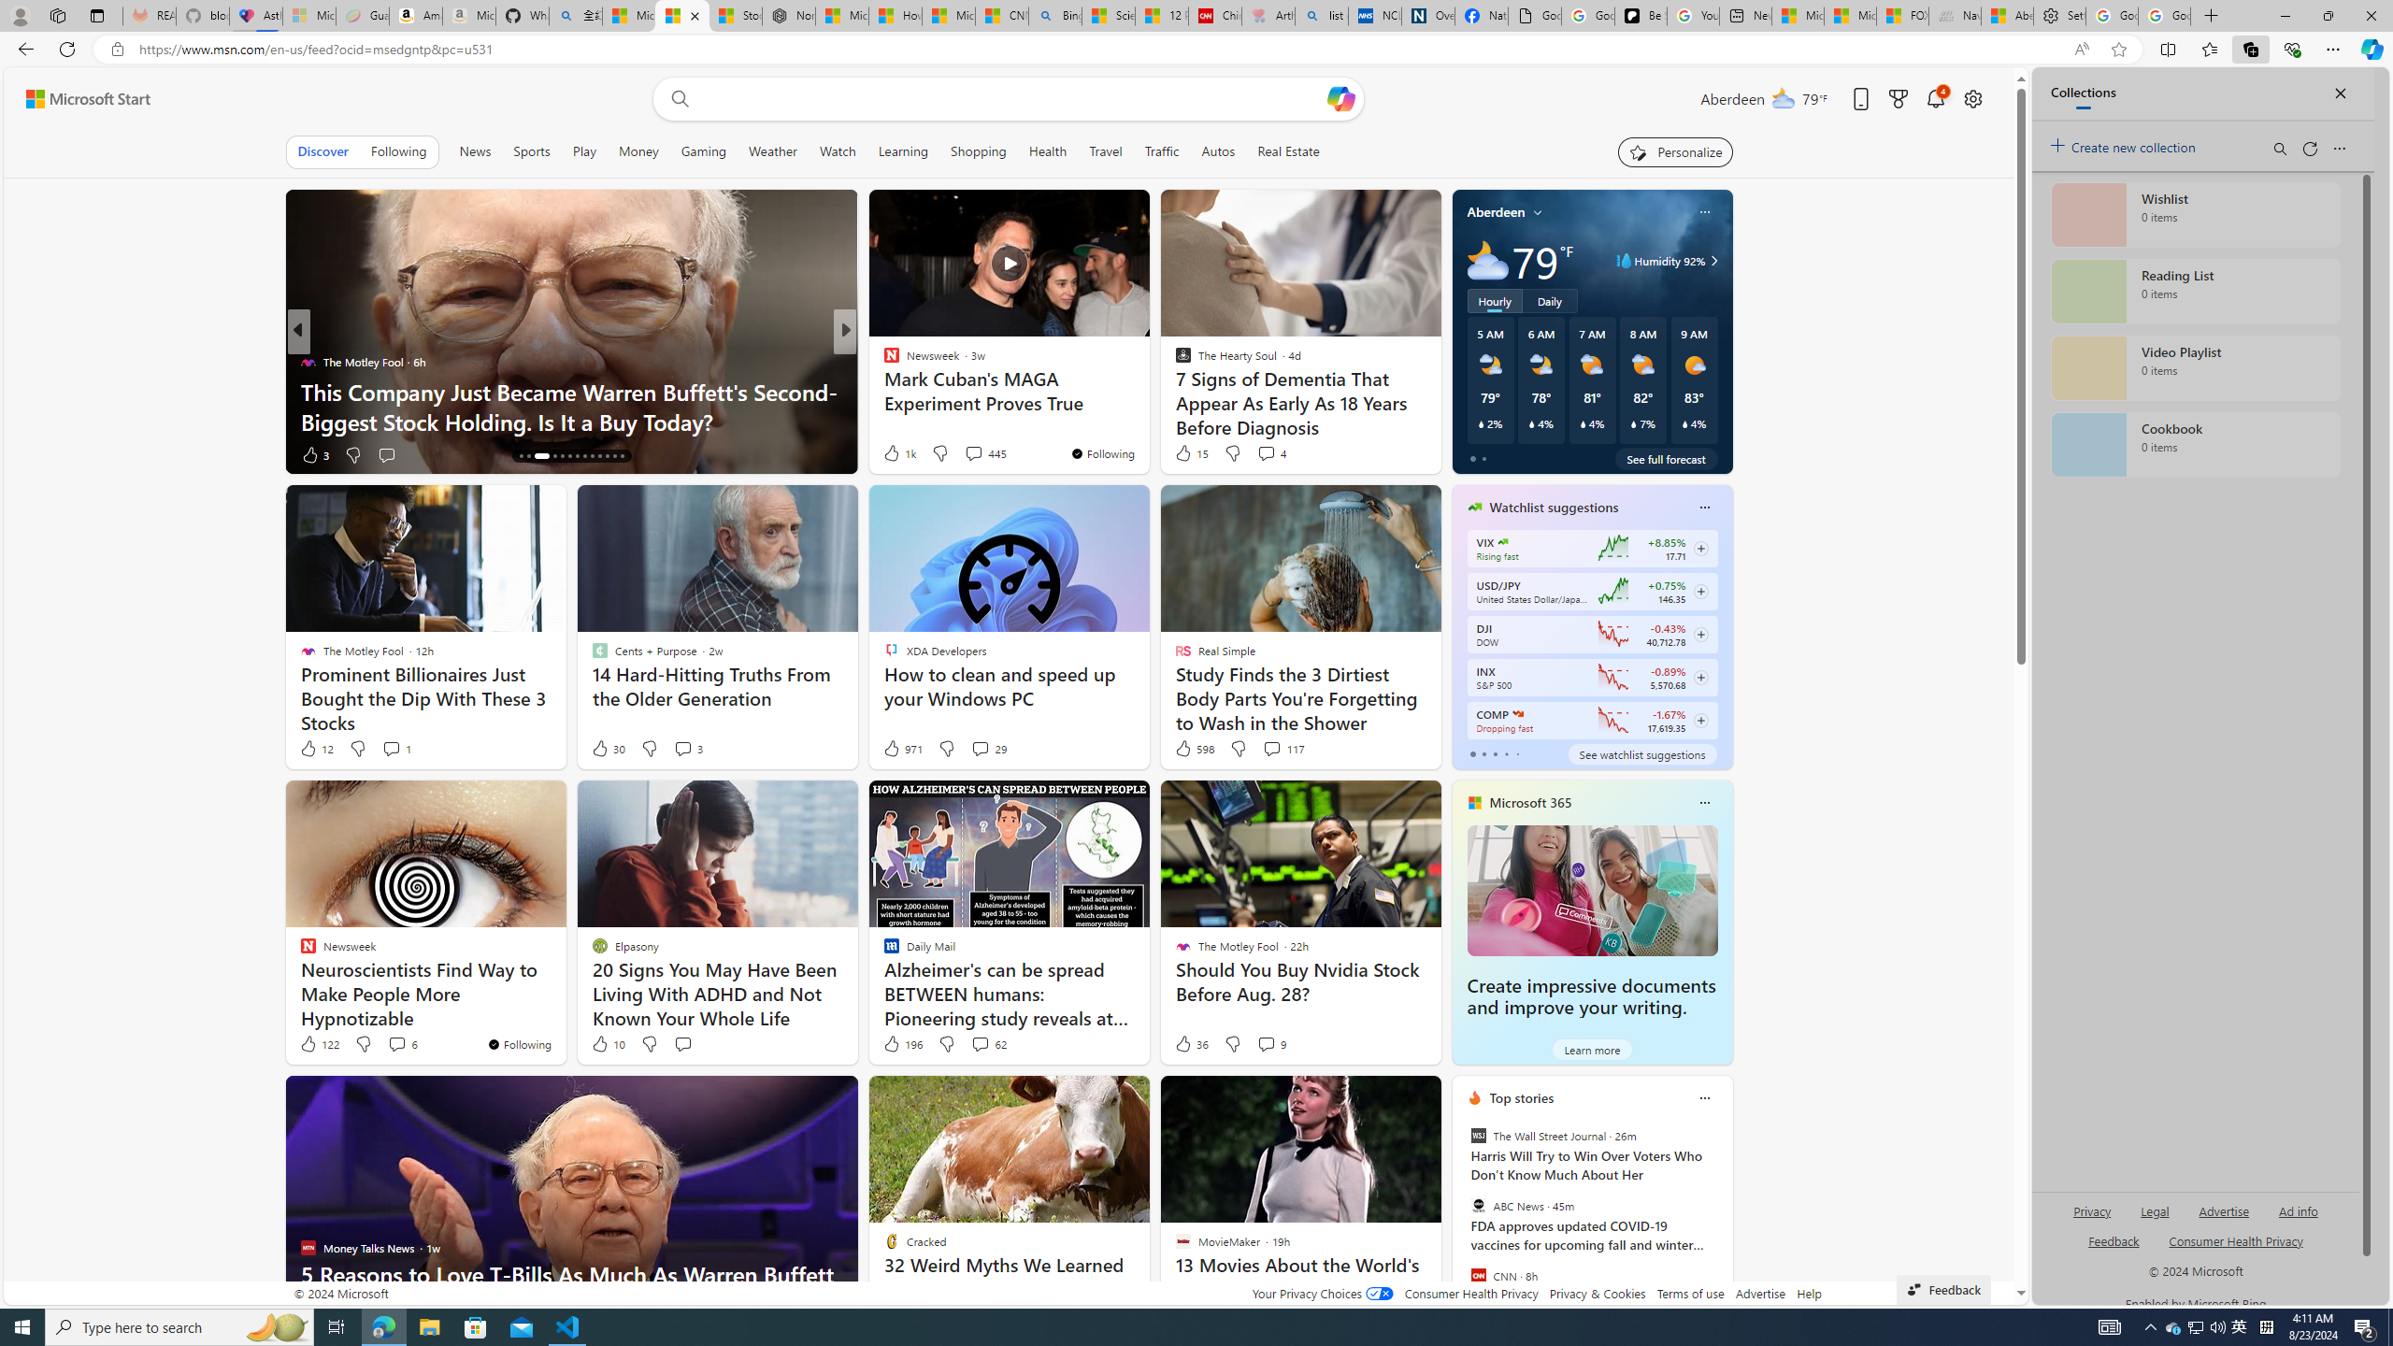  I want to click on Sports, so click(532, 151).